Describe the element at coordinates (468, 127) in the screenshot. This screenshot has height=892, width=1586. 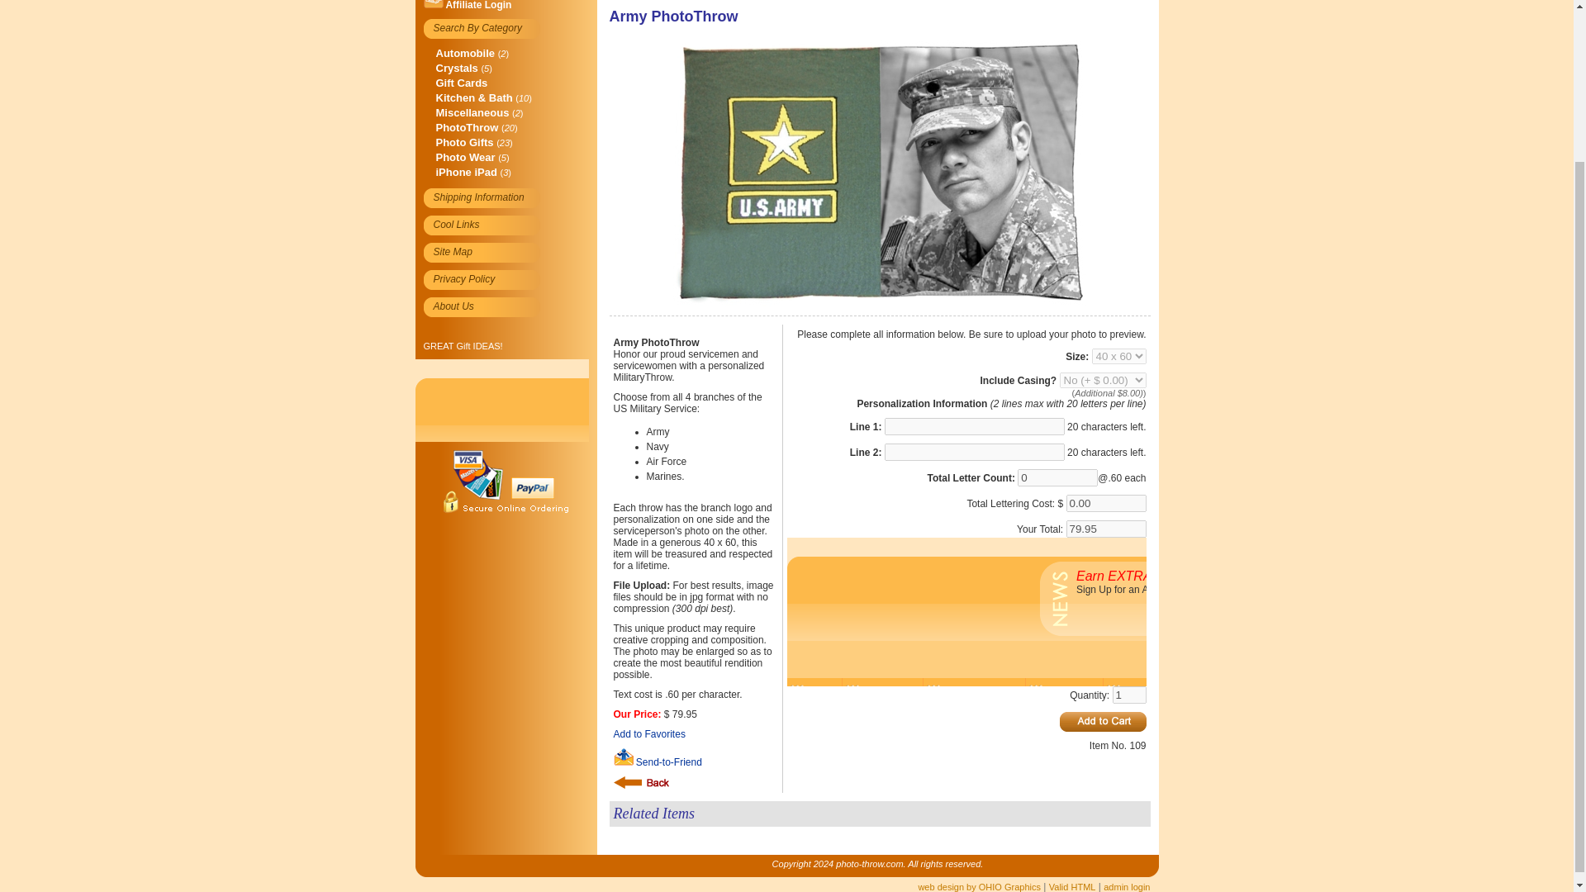
I see `PhotoThrow` at that location.